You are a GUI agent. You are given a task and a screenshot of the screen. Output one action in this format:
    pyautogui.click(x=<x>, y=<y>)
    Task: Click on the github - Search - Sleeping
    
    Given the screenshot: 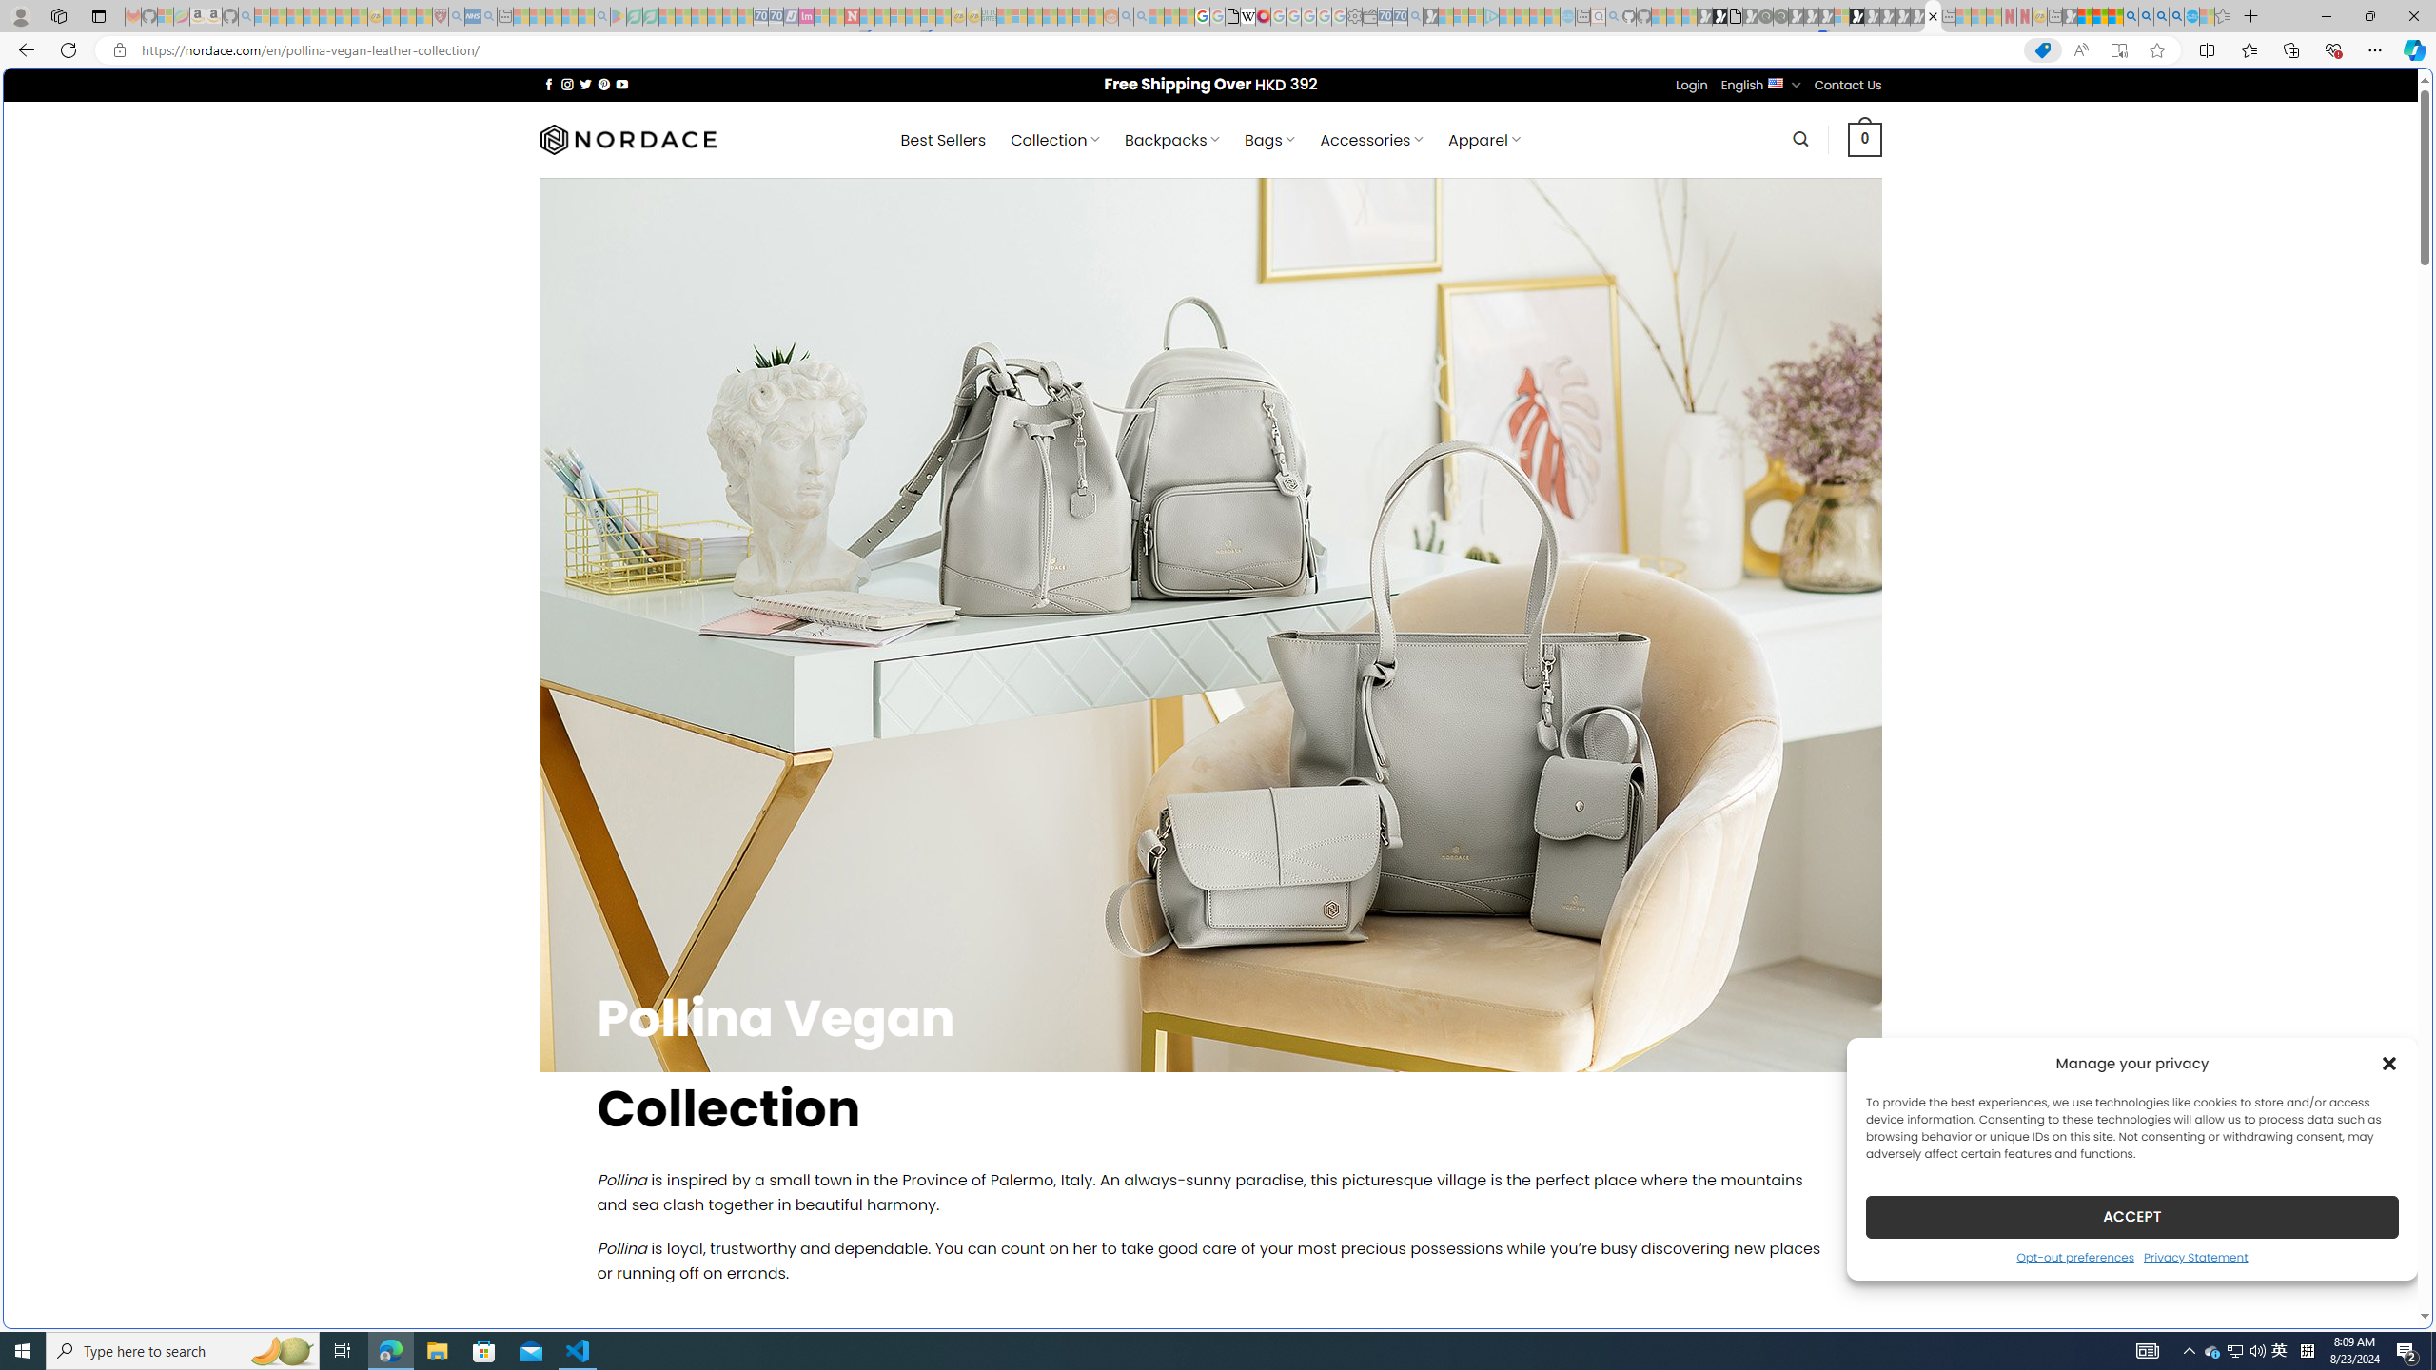 What is the action you would take?
    pyautogui.click(x=1614, y=16)
    